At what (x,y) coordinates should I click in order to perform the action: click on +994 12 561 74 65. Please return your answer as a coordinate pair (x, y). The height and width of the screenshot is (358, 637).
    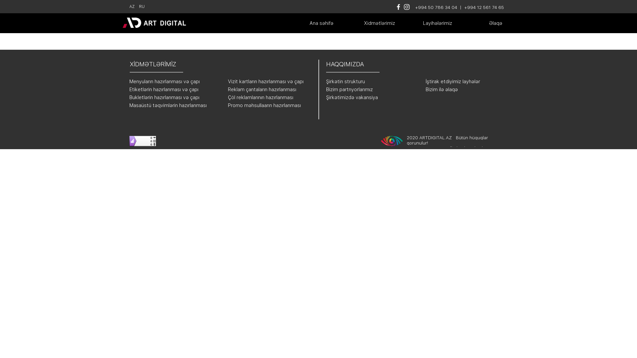
    Looking at the image, I should click on (484, 7).